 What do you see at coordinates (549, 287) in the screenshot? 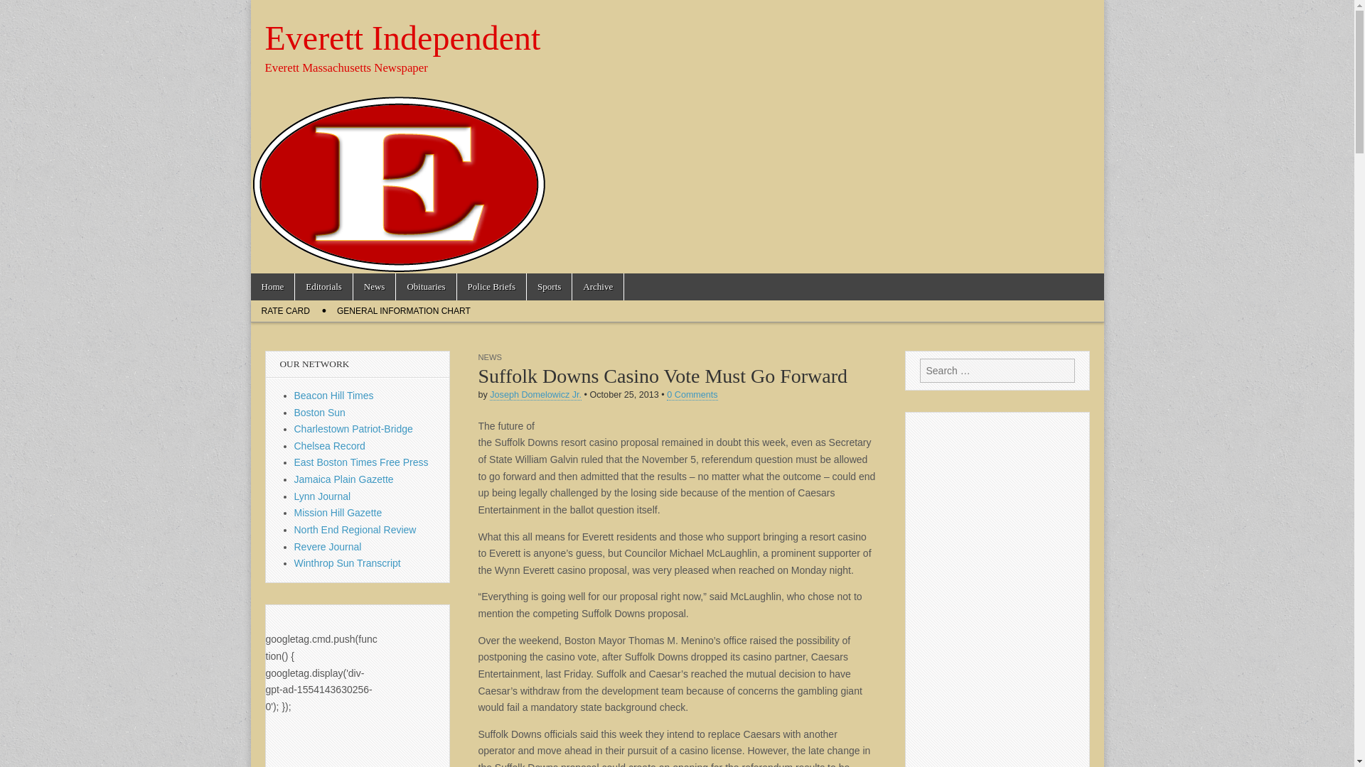
I see `Sports` at bounding box center [549, 287].